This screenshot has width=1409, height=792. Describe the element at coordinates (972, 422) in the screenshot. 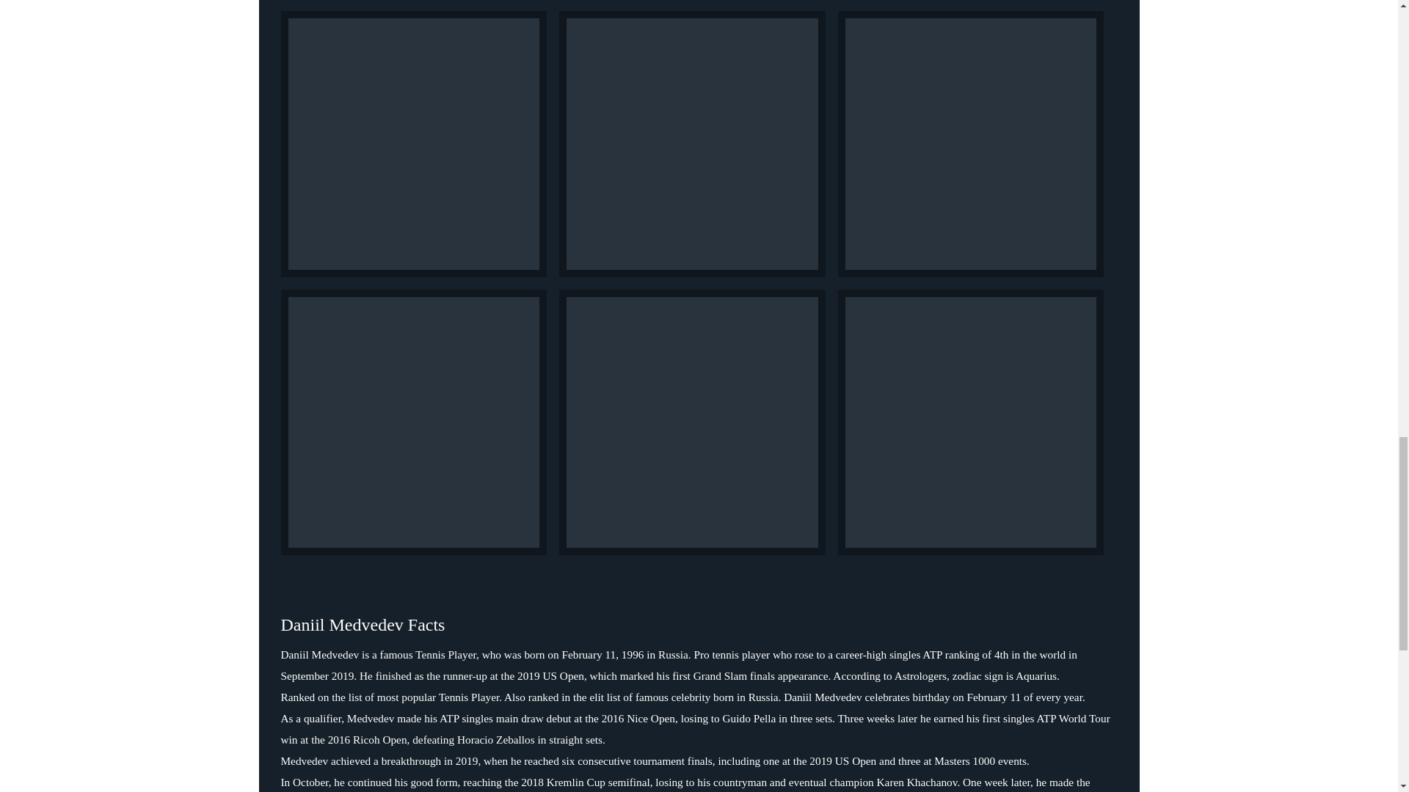

I see `Medvedev Daniil6` at that location.